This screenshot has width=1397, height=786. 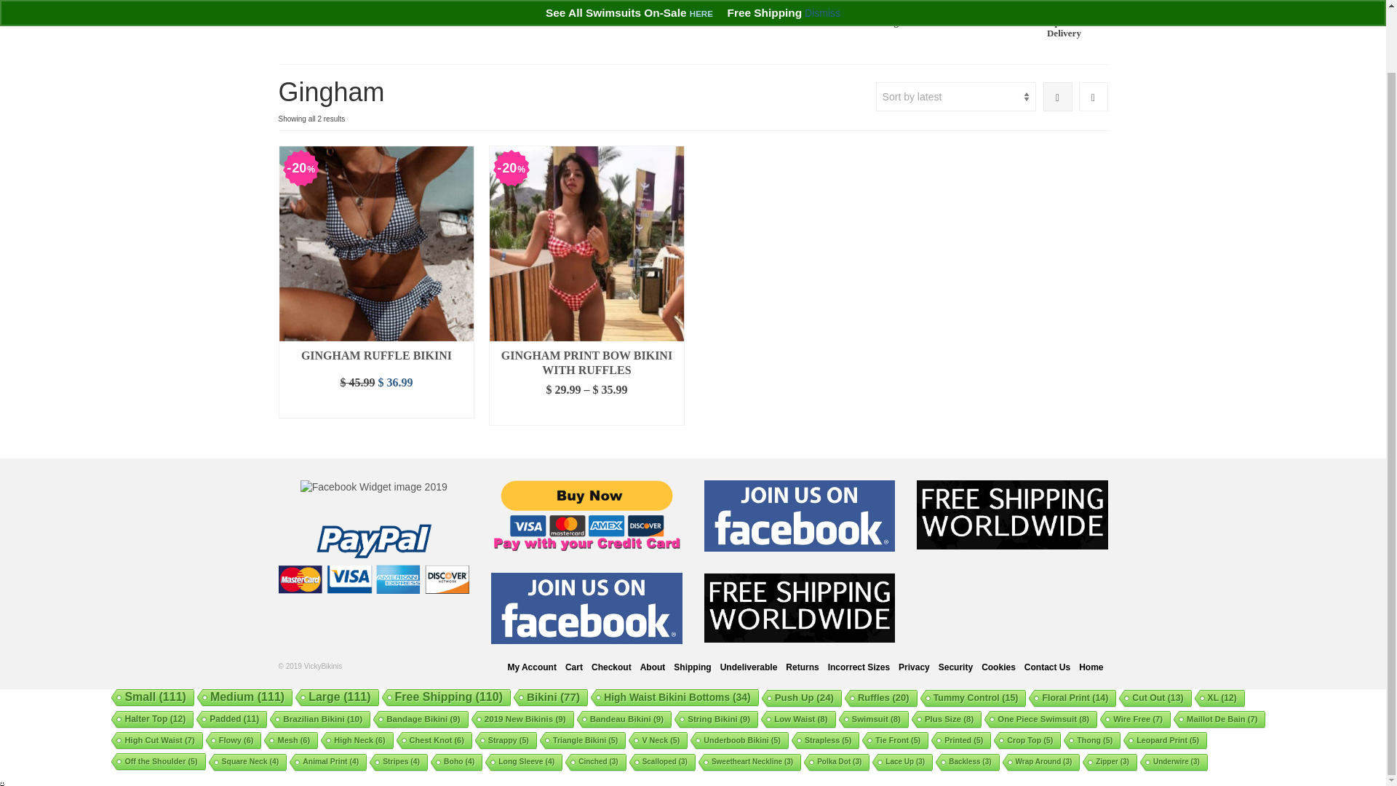 What do you see at coordinates (955, 667) in the screenshot?
I see `Security` at bounding box center [955, 667].